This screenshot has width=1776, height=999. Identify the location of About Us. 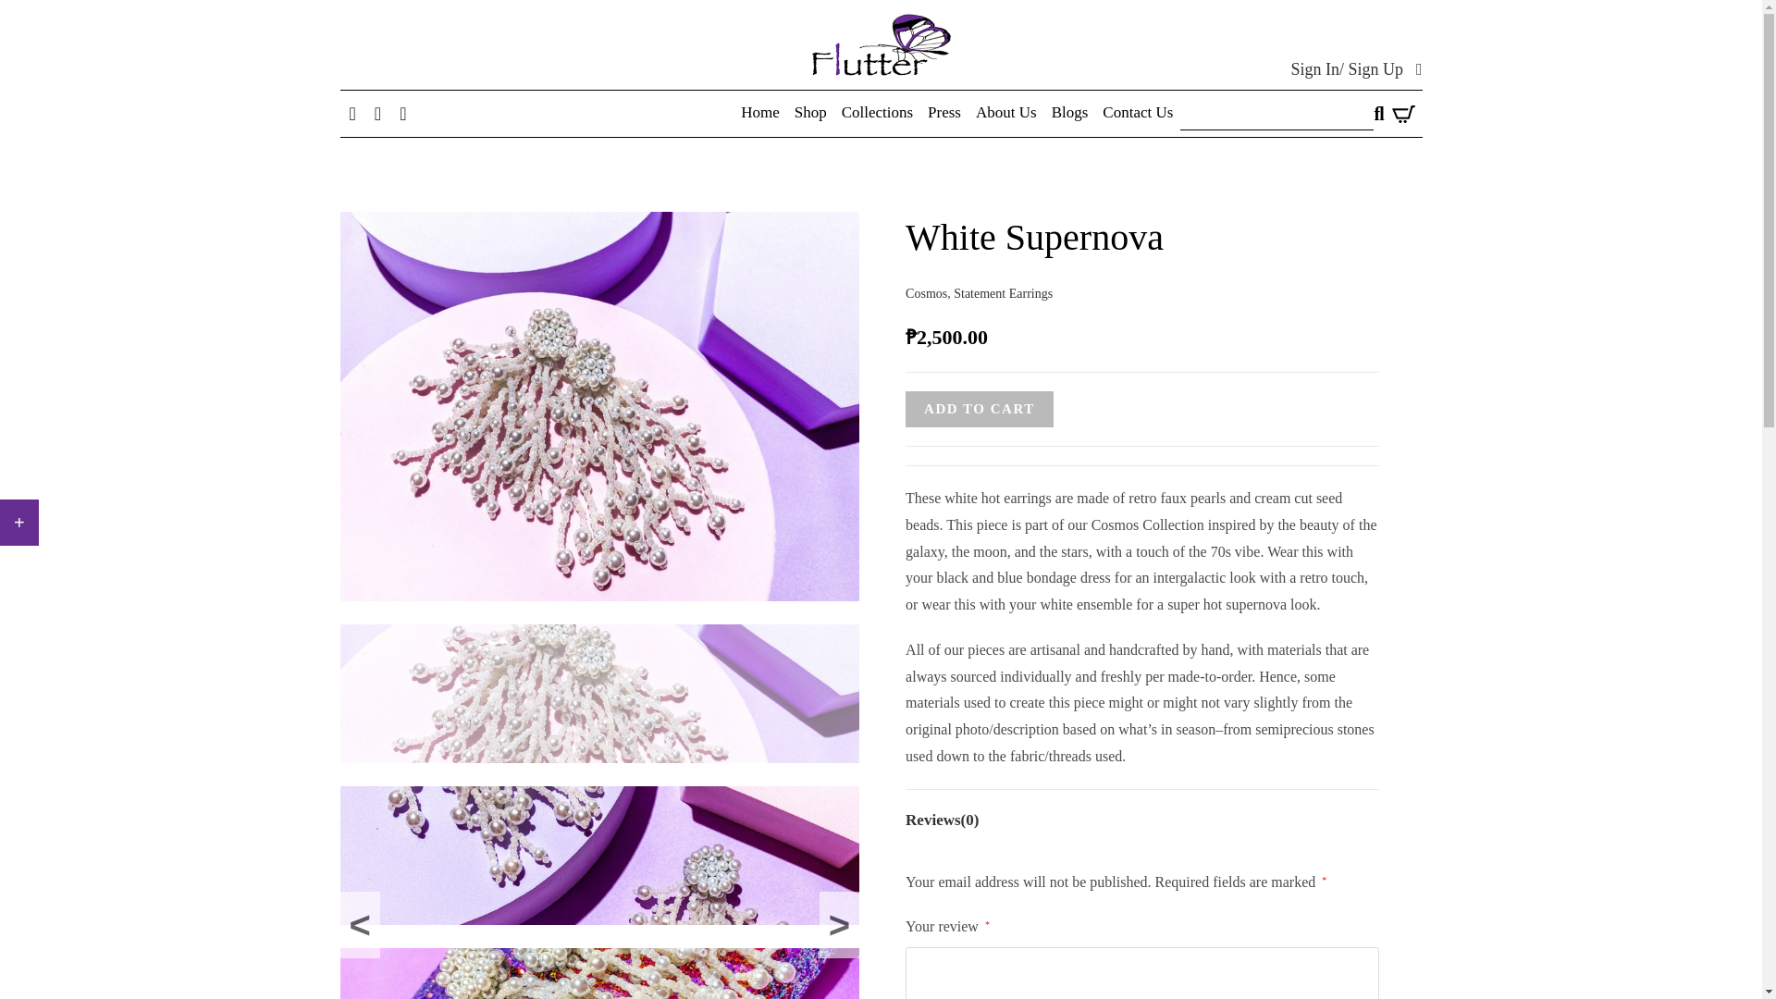
(1005, 113).